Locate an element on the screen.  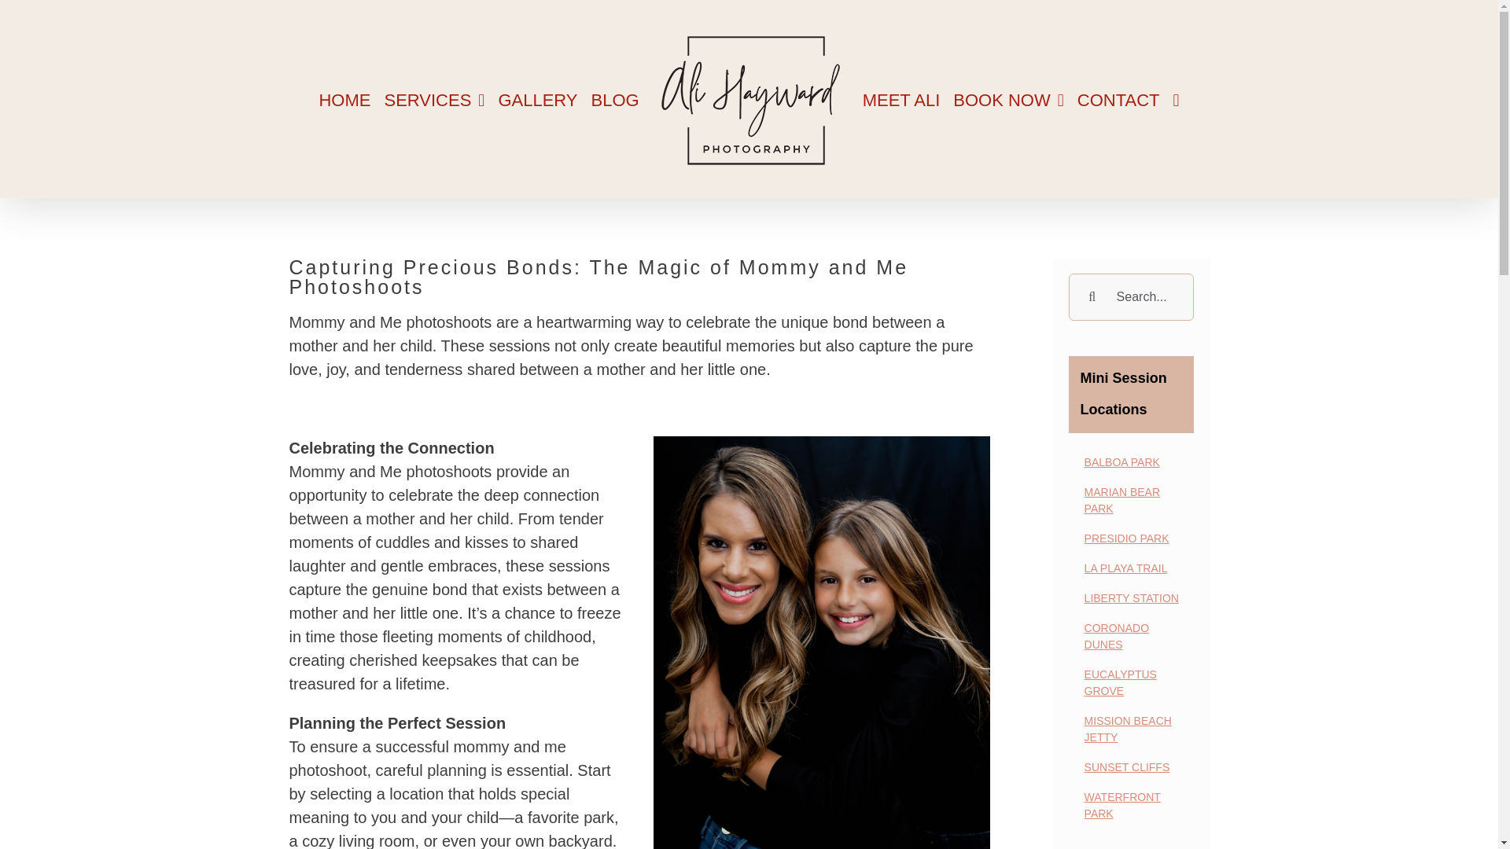
MARIAN BEAR PARK is located at coordinates (1131, 502).